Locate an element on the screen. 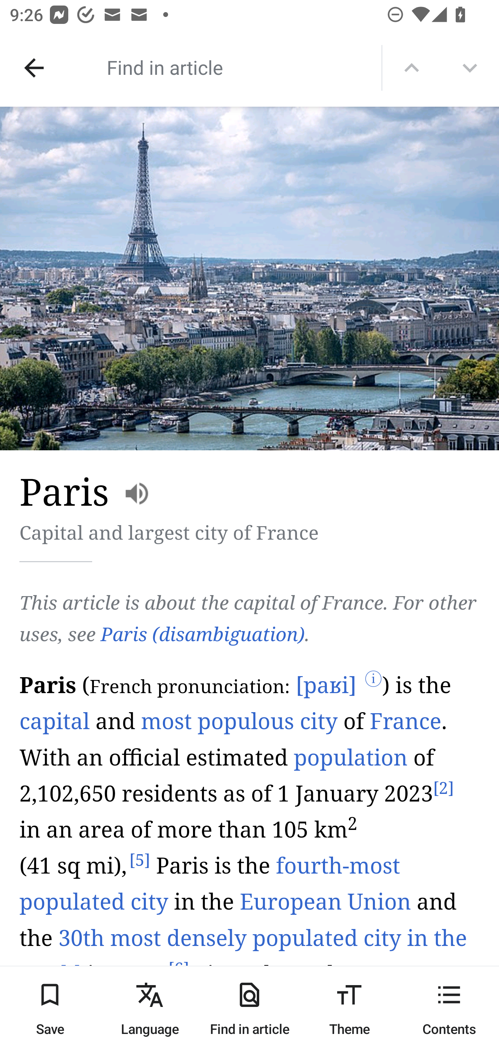 This screenshot has width=499, height=1053. Find previous is located at coordinates (412, 68).